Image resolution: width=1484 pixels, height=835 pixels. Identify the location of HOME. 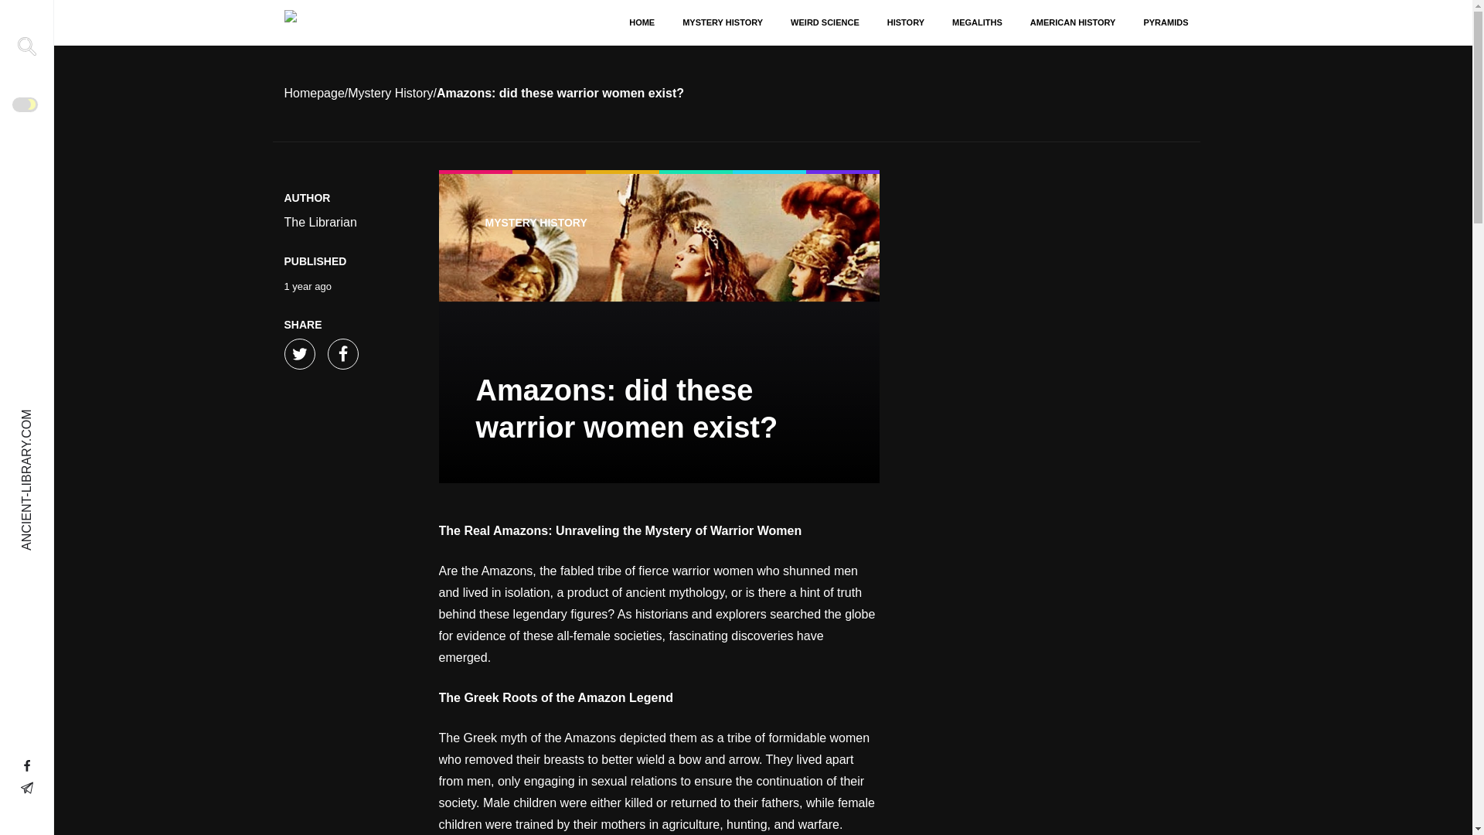
(642, 22).